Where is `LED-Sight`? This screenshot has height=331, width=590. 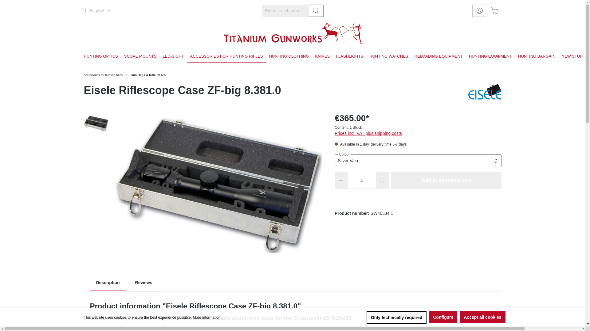
LED-Sight is located at coordinates (173, 56).